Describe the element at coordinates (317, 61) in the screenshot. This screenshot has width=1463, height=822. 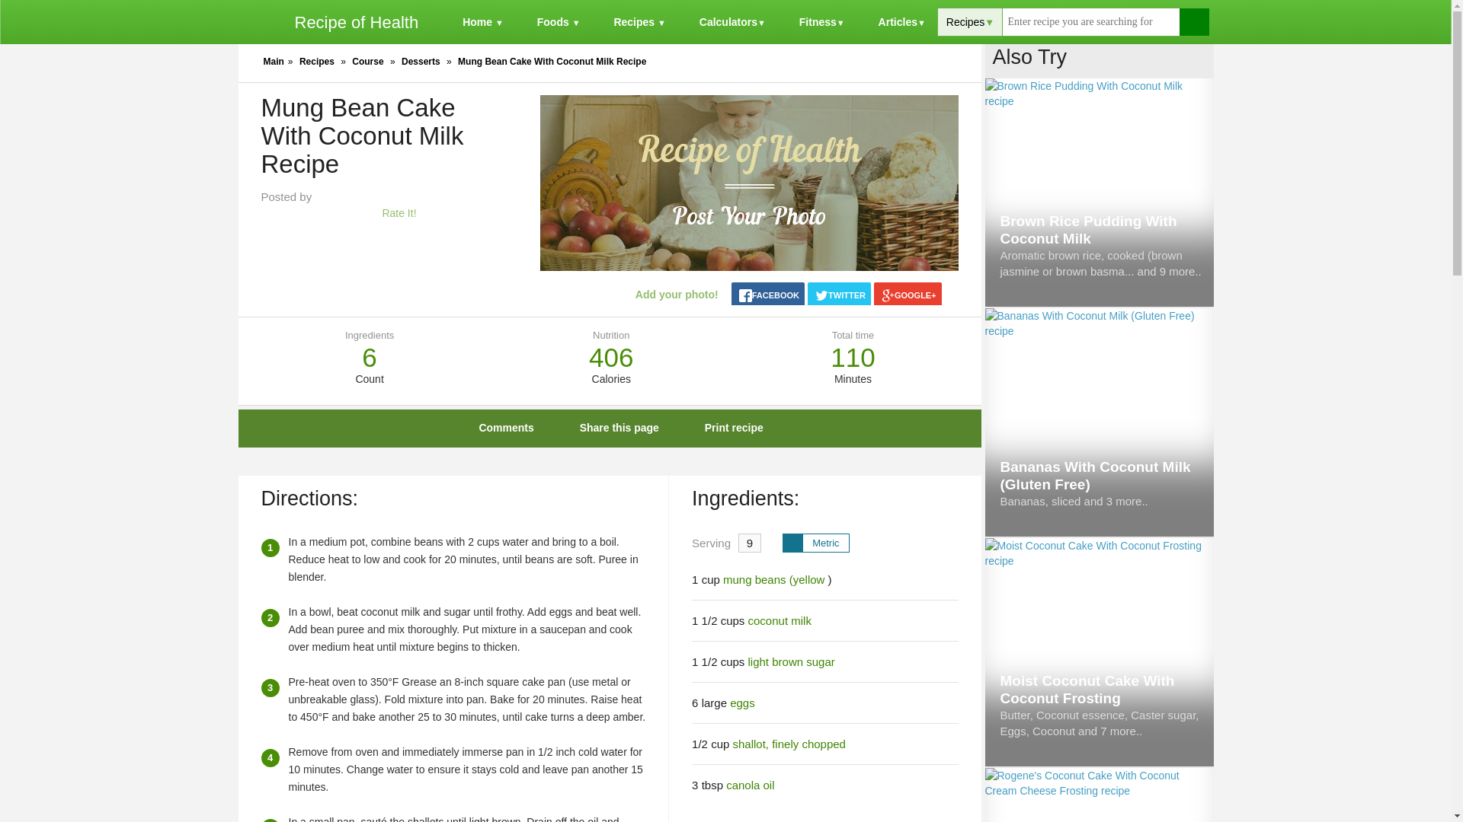
I see `Recipes` at that location.